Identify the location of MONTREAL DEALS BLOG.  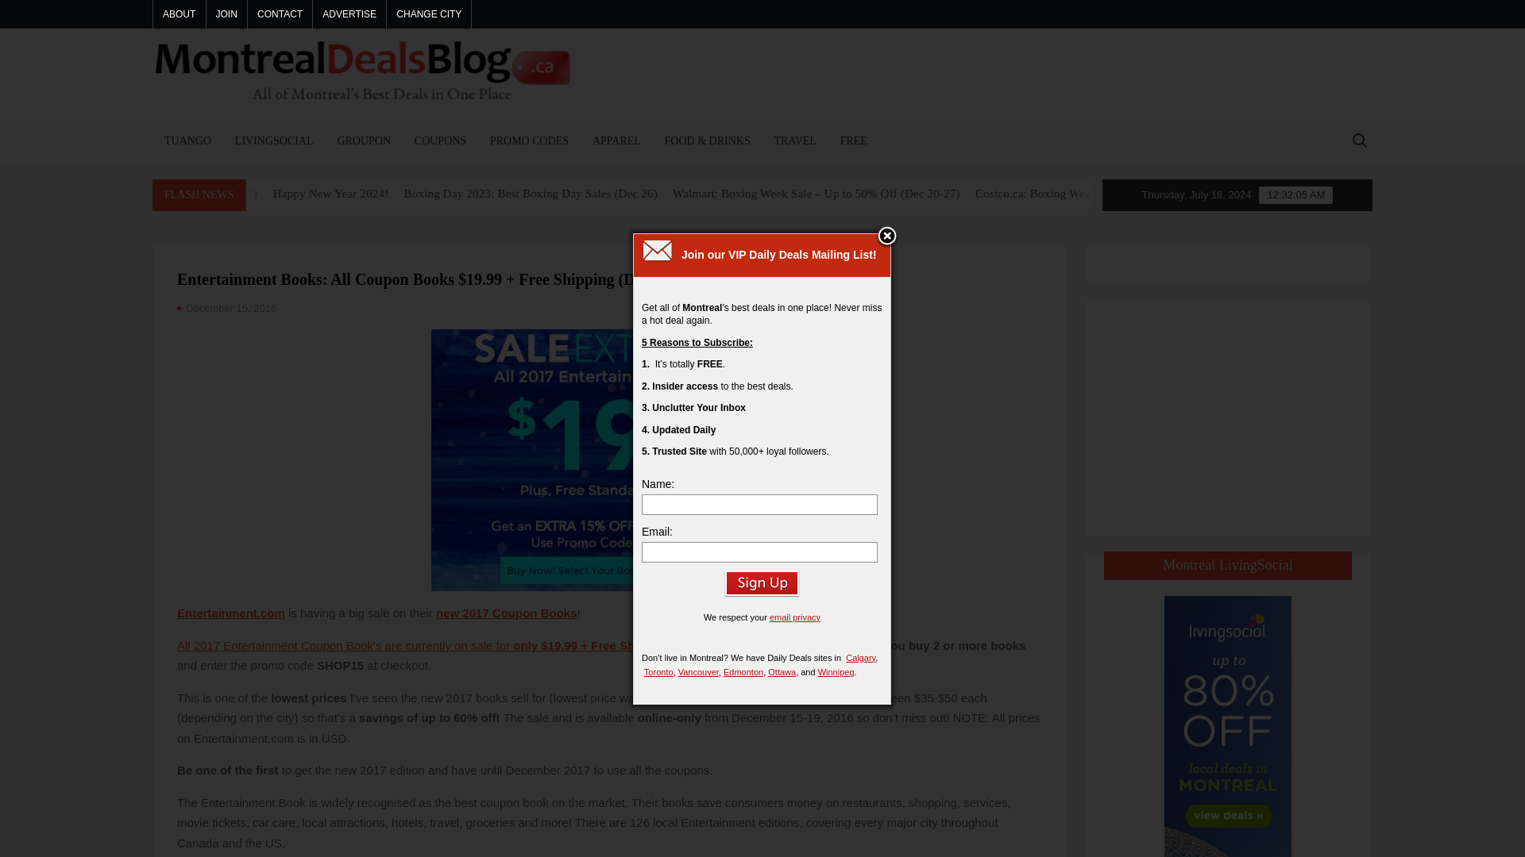
(675, 131).